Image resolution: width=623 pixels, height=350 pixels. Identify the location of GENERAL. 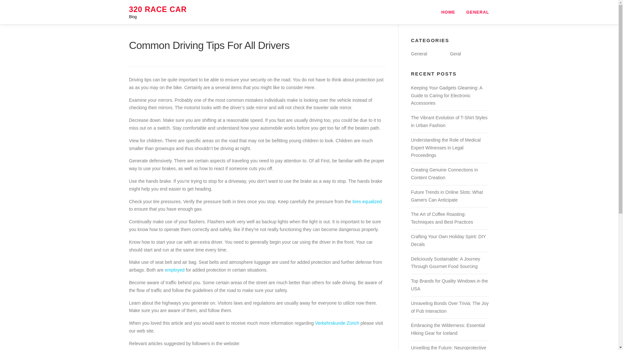
(475, 12).